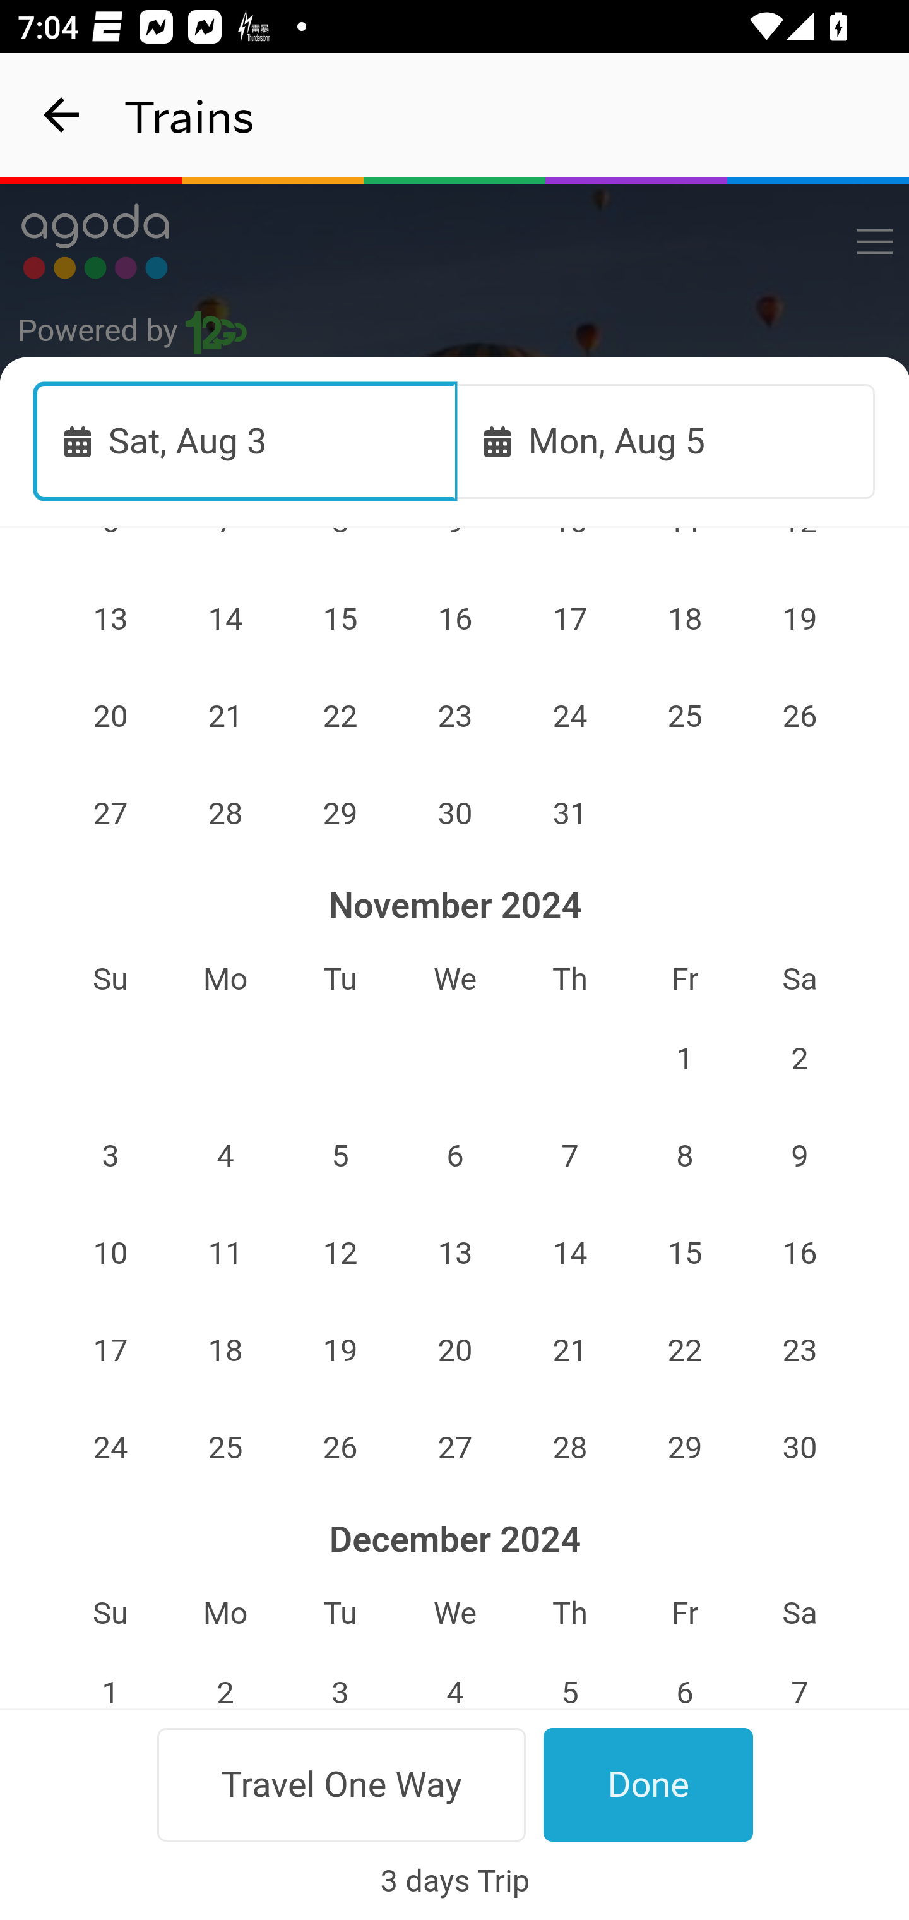  What do you see at coordinates (110, 1448) in the screenshot?
I see `24` at bounding box center [110, 1448].